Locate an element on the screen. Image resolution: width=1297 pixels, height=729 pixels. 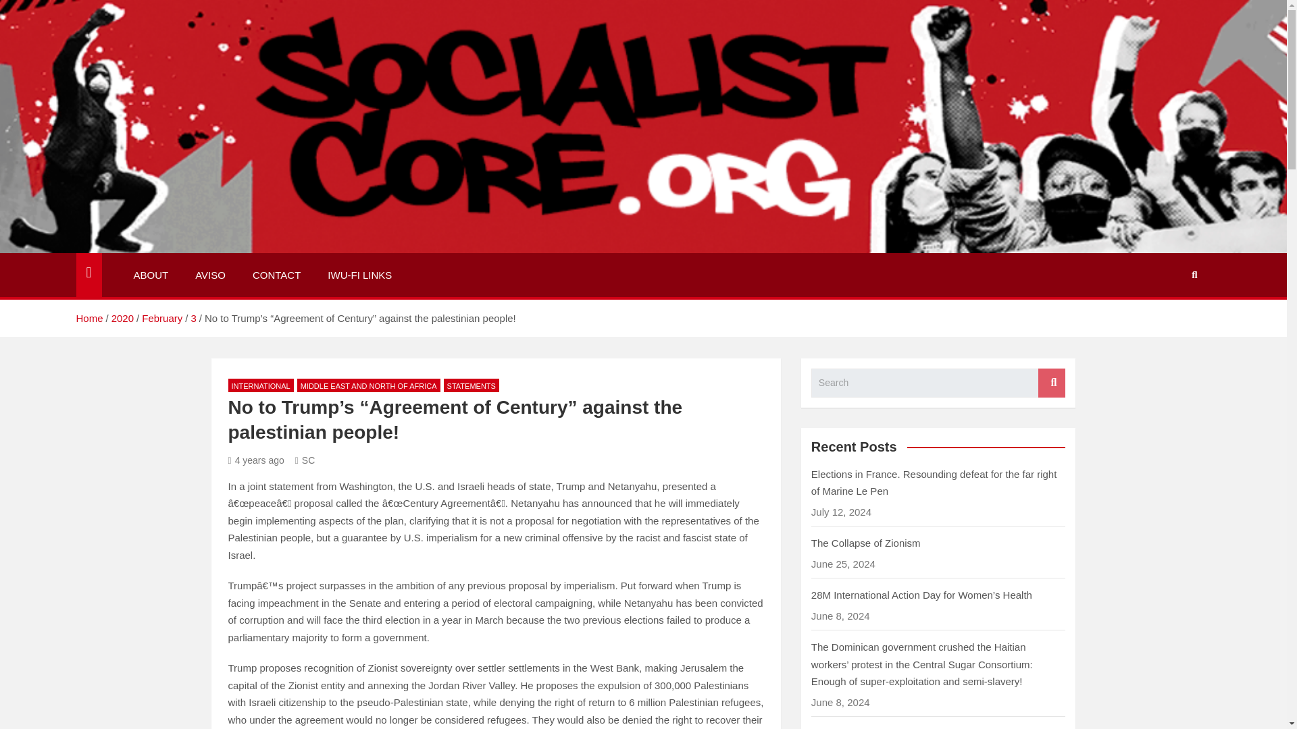
ABOUT is located at coordinates (151, 275).